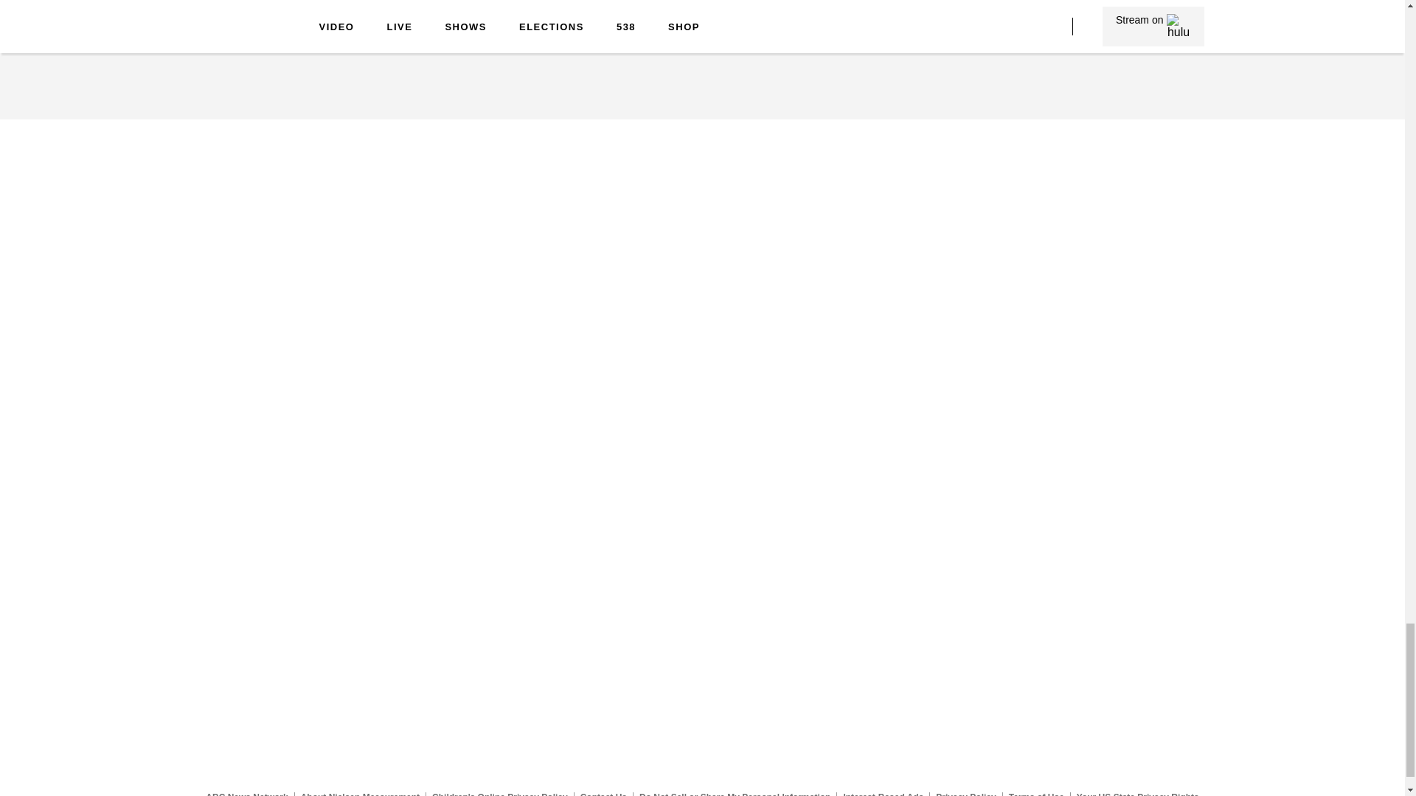 Image resolution: width=1416 pixels, height=796 pixels. I want to click on ABC News Network, so click(246, 794).